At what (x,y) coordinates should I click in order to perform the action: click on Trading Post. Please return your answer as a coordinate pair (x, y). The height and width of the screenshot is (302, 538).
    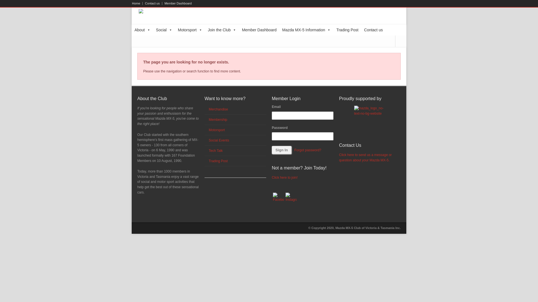
    Looking at the image, I should click on (218, 161).